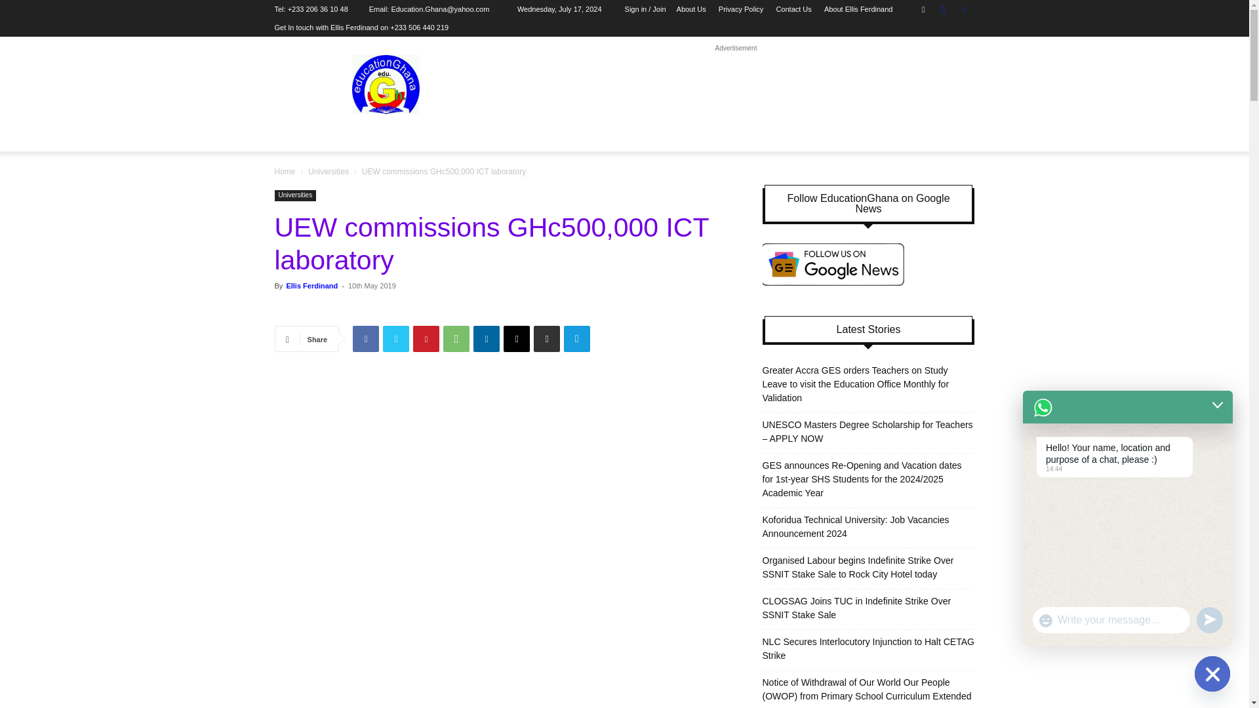  I want to click on WhatsApp, so click(456, 338).